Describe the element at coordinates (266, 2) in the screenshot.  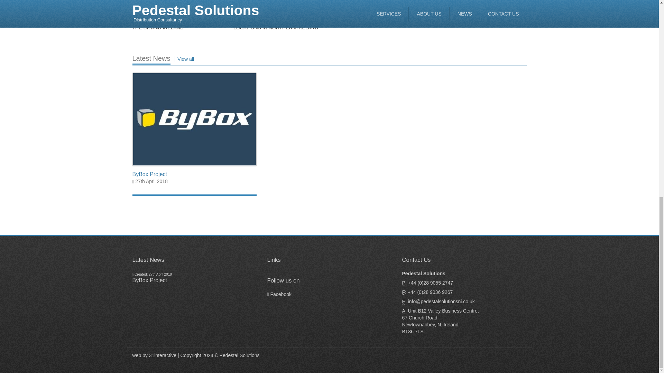
I see `Warehousing` at that location.